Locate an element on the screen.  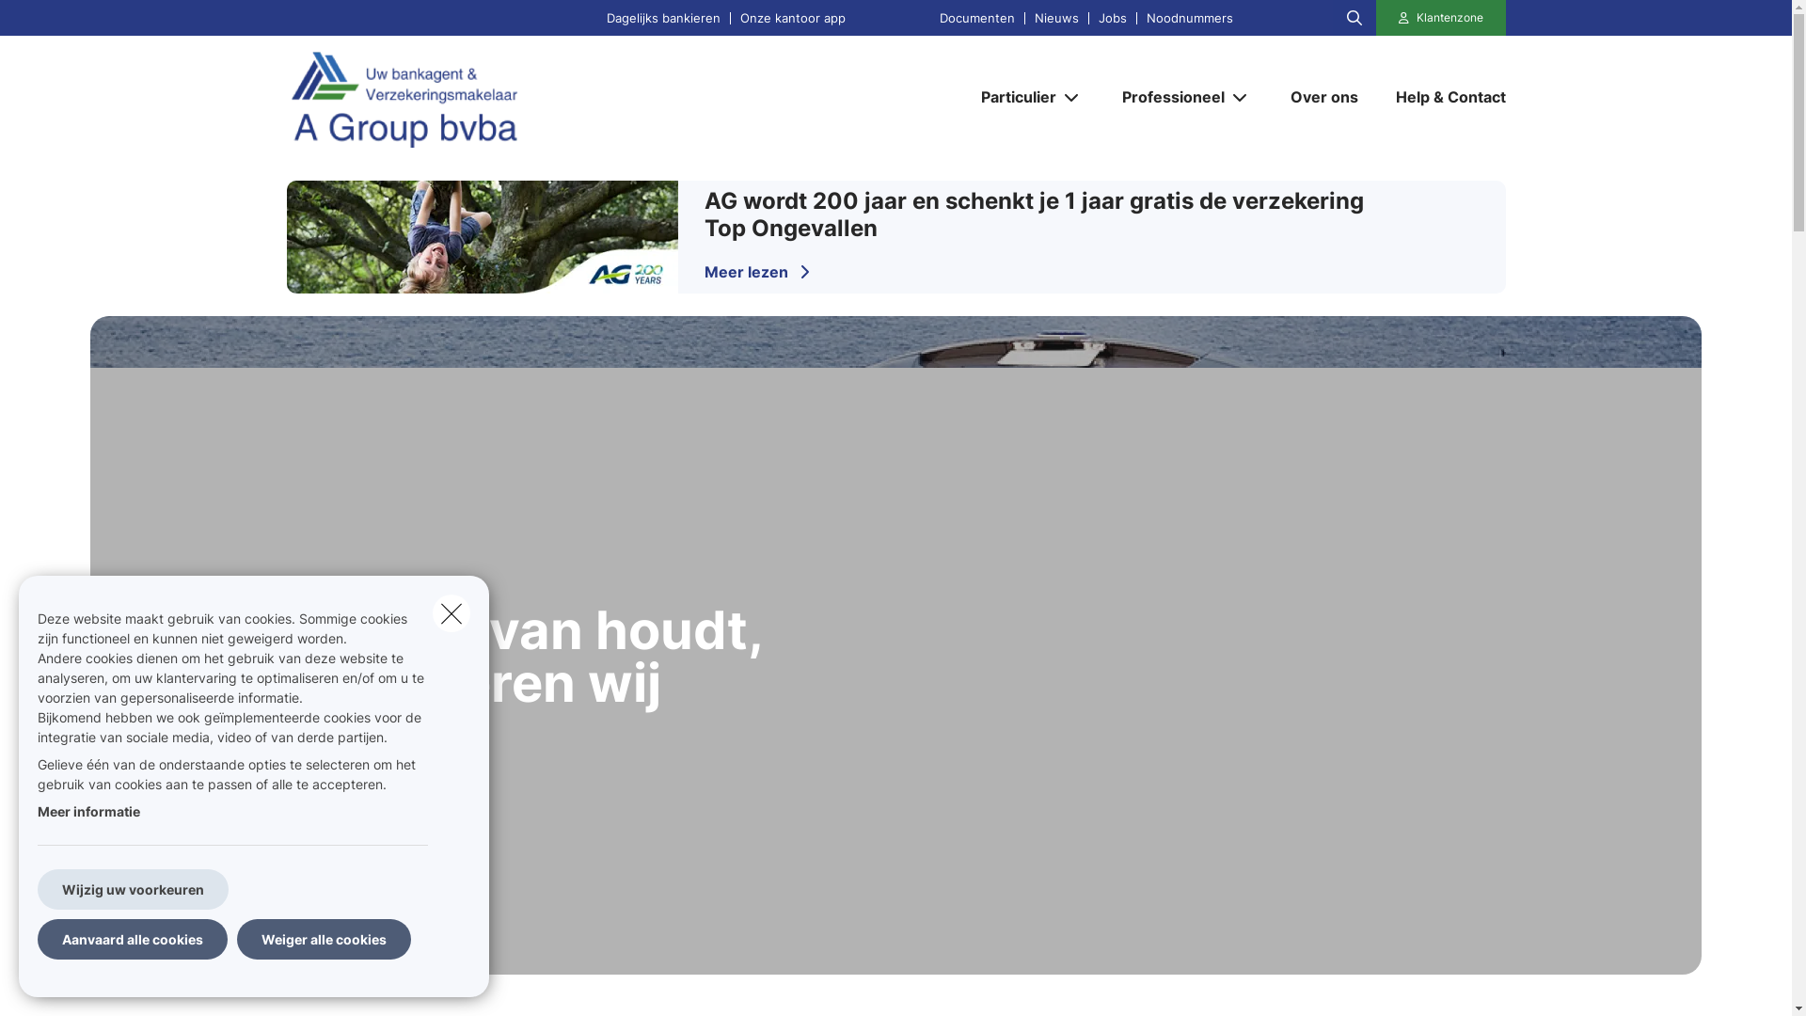
Onze kantoor app is located at coordinates (792, 17).